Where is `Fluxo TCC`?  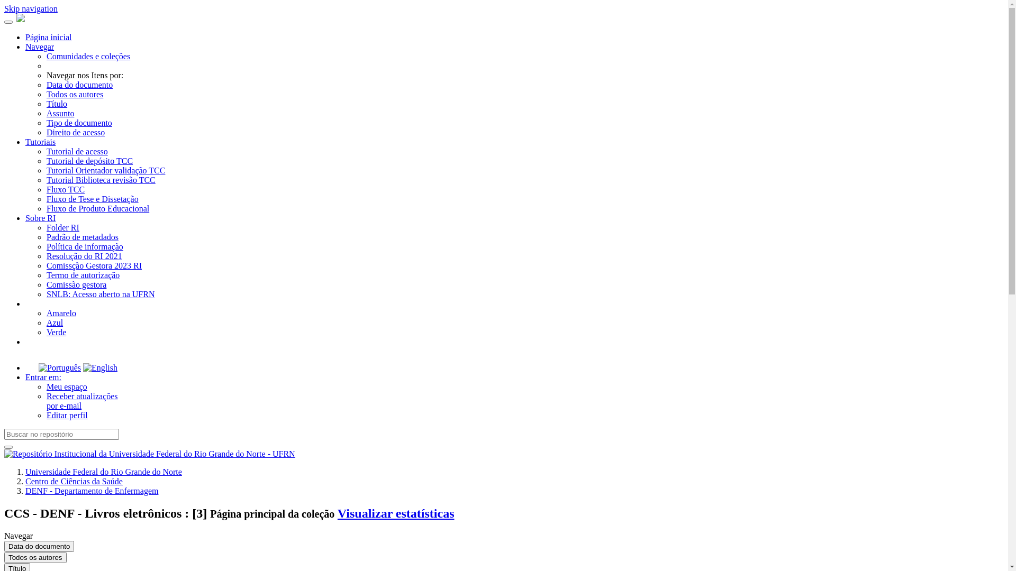
Fluxo TCC is located at coordinates (66, 189).